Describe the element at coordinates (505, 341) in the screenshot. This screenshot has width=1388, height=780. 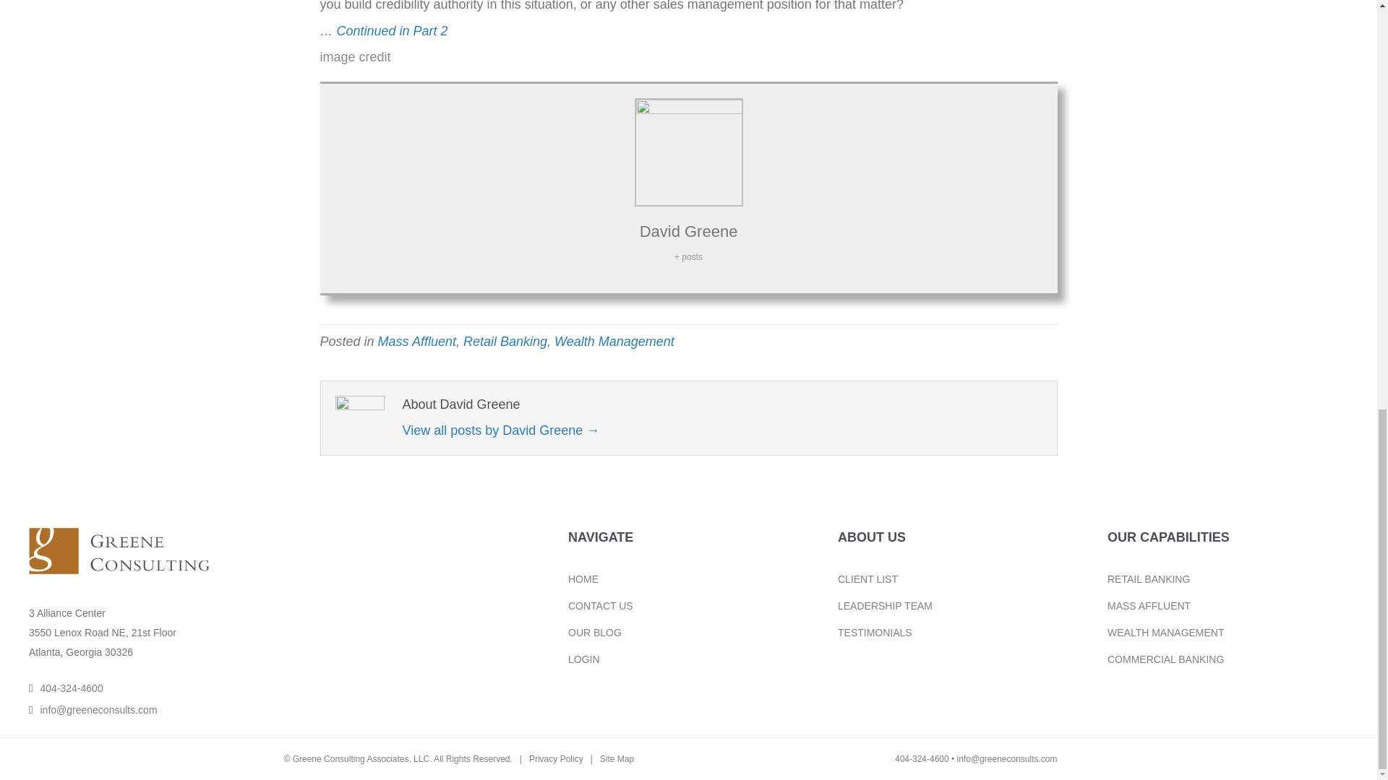
I see `Retail Banking` at that location.